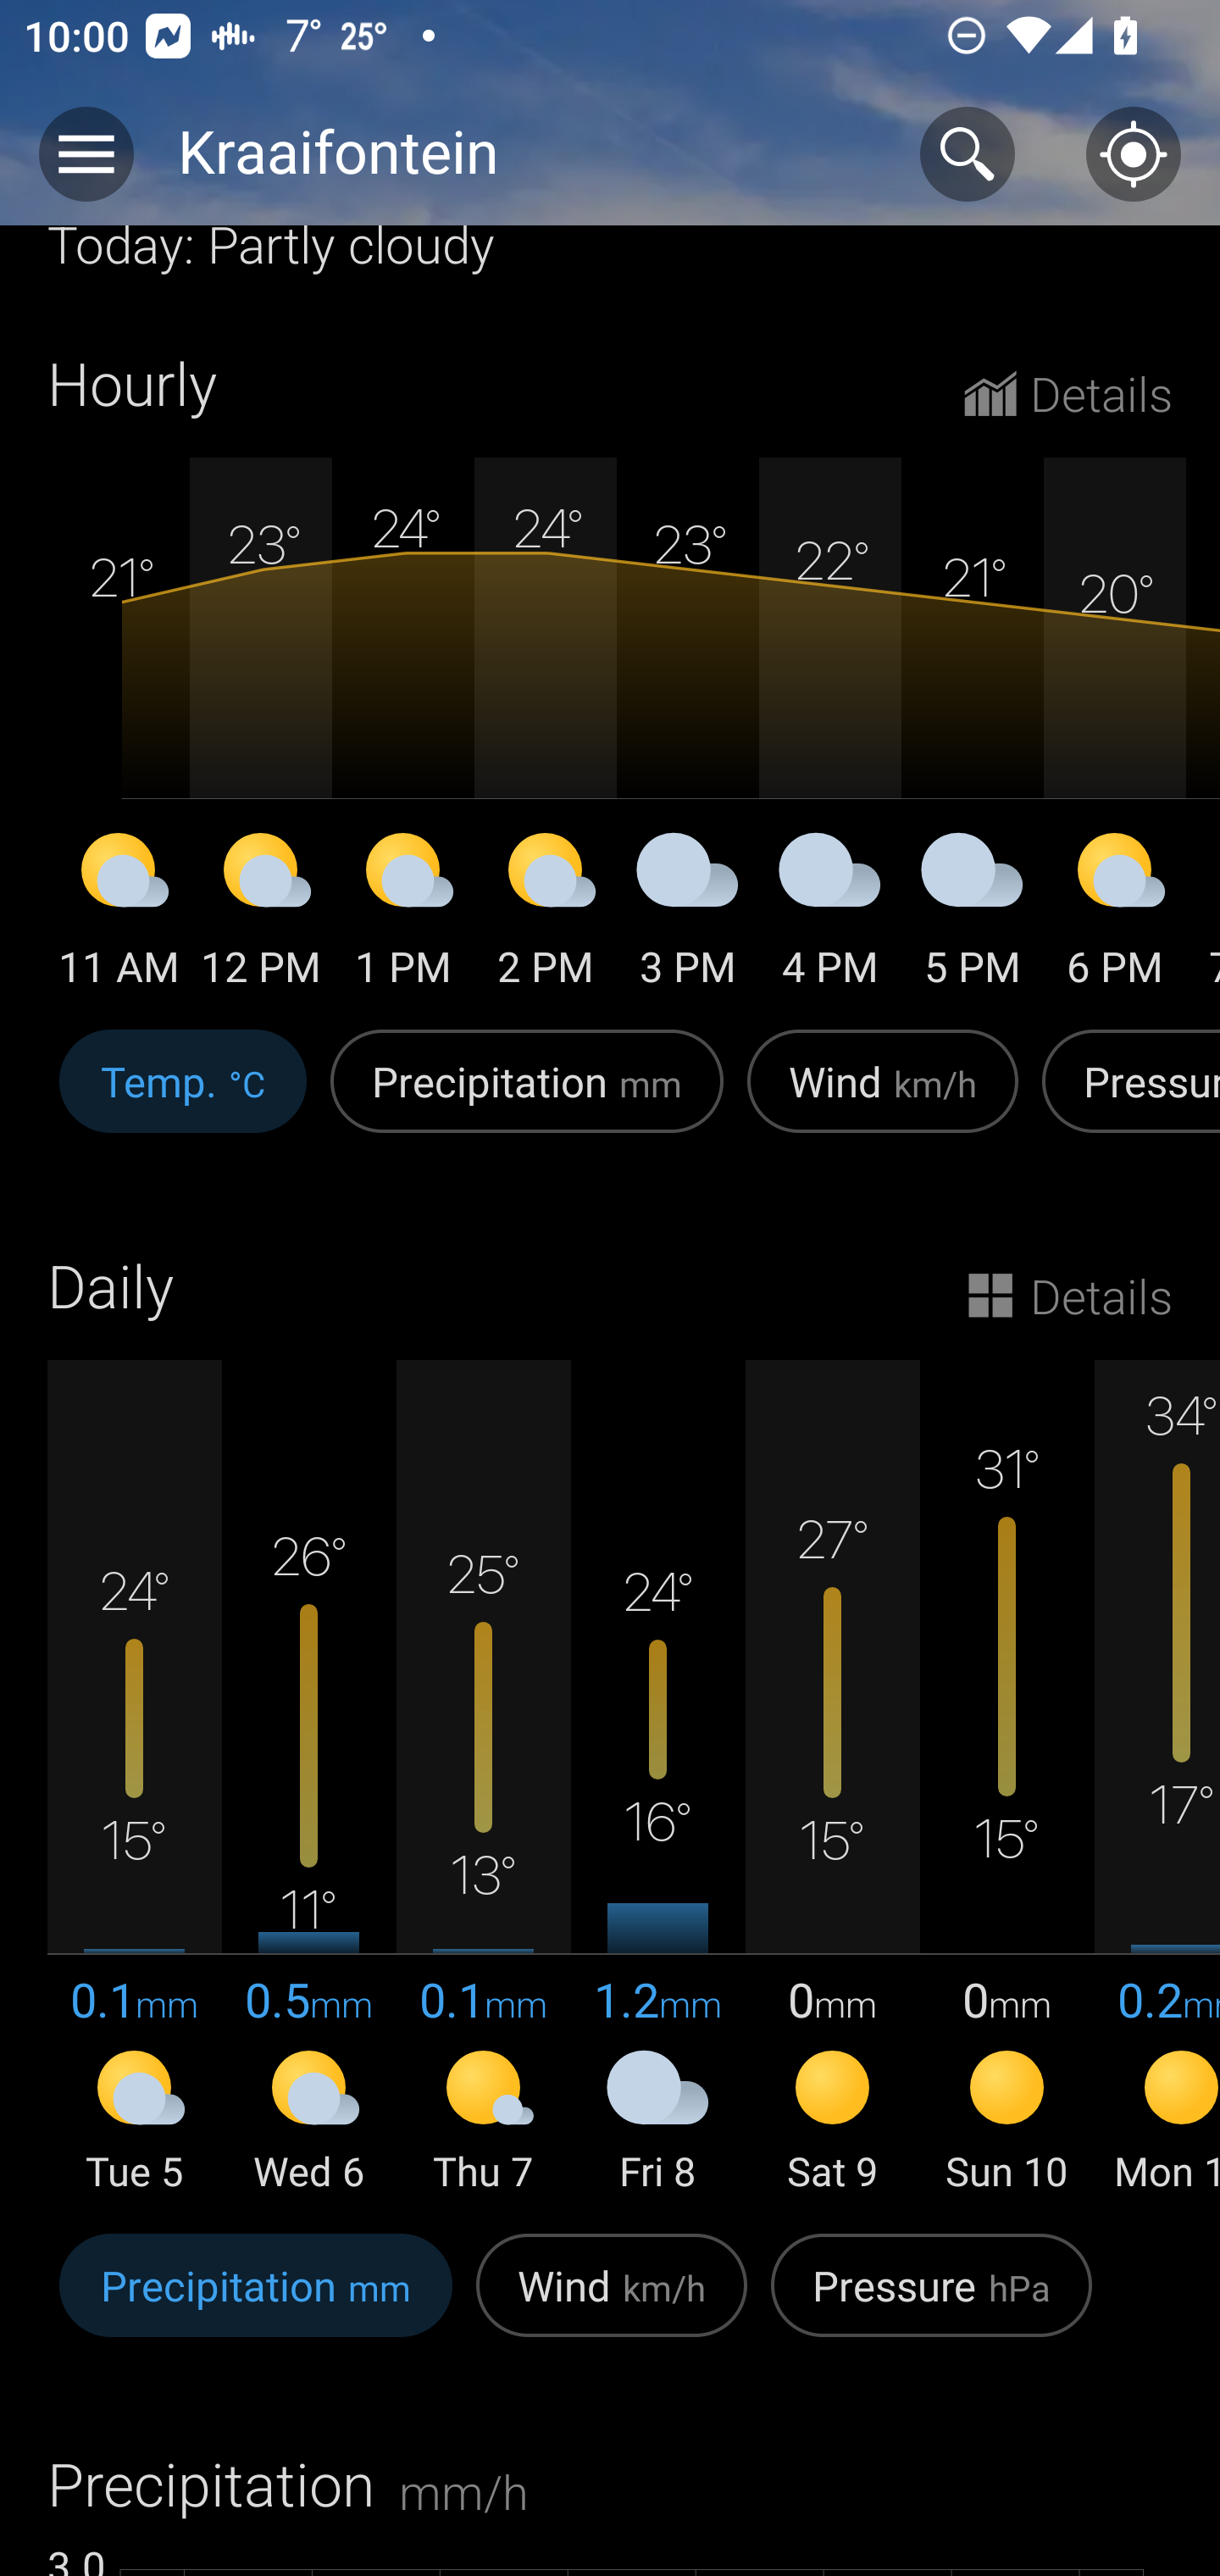 This screenshot has width=1220, height=2576. What do you see at coordinates (527, 1098) in the screenshot?
I see `Precipitation mm` at bounding box center [527, 1098].